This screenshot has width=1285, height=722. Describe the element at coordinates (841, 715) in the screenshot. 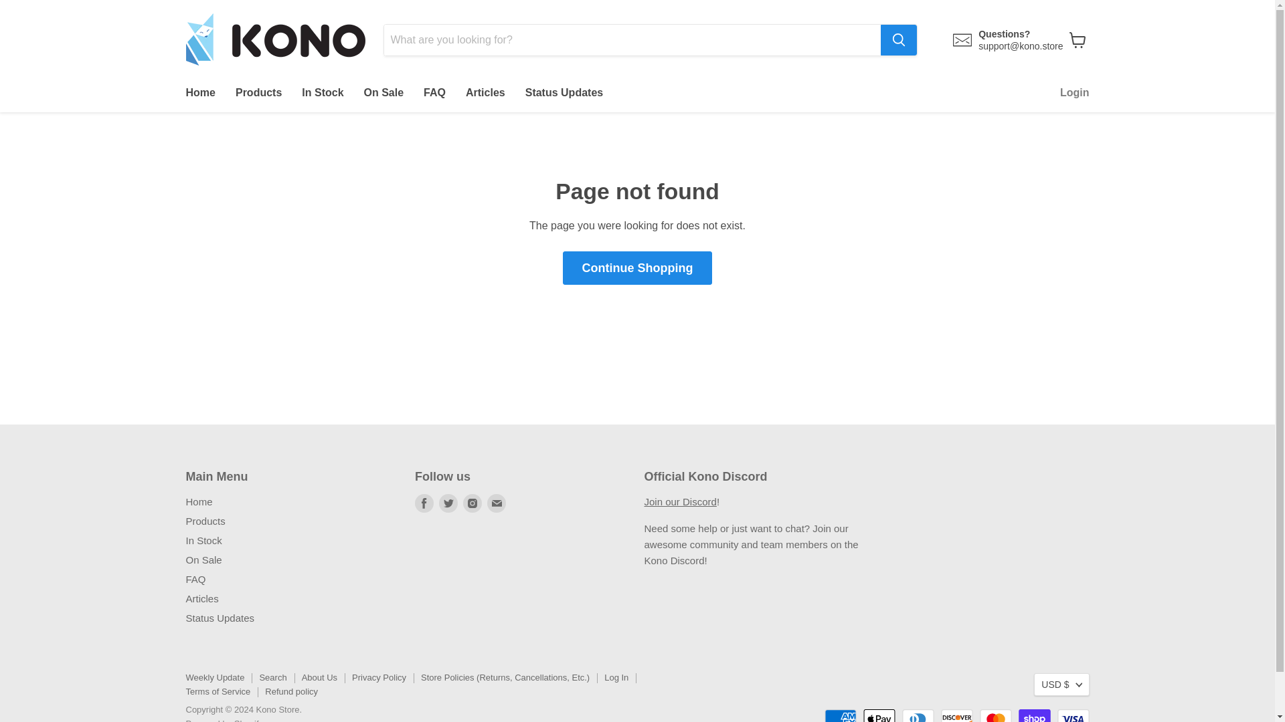

I see `American Express` at that location.